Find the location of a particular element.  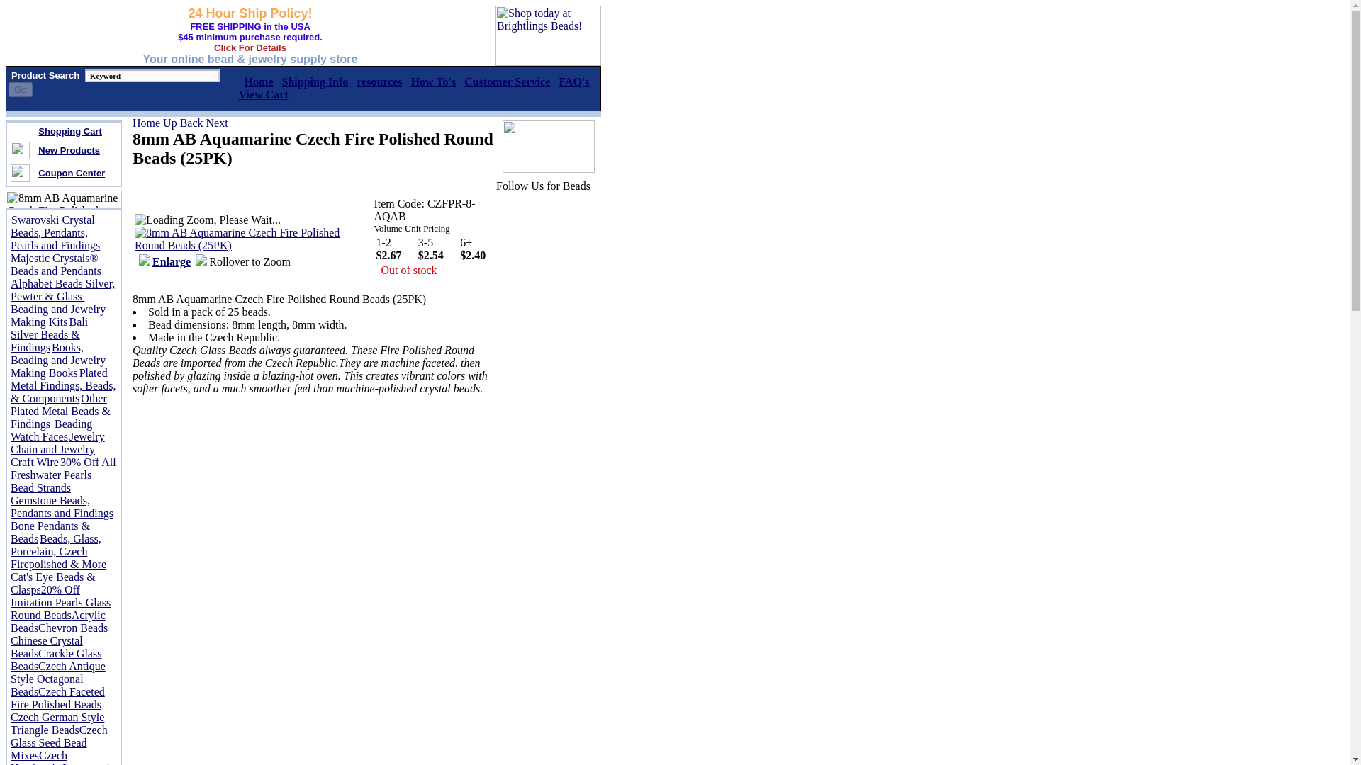

Books, Beading and Jewelry Making Books is located at coordinates (58, 360).